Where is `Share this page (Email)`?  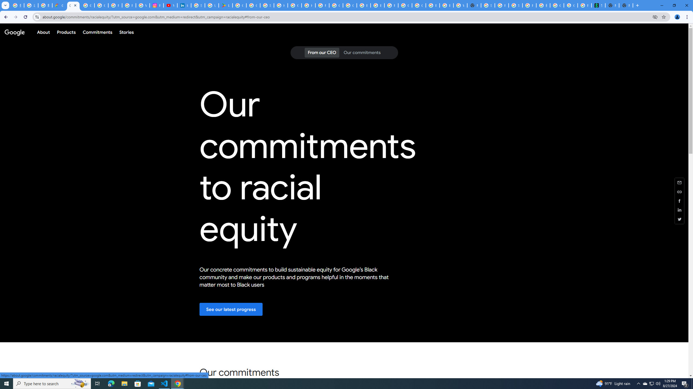
Share this page (Email) is located at coordinates (679, 182).